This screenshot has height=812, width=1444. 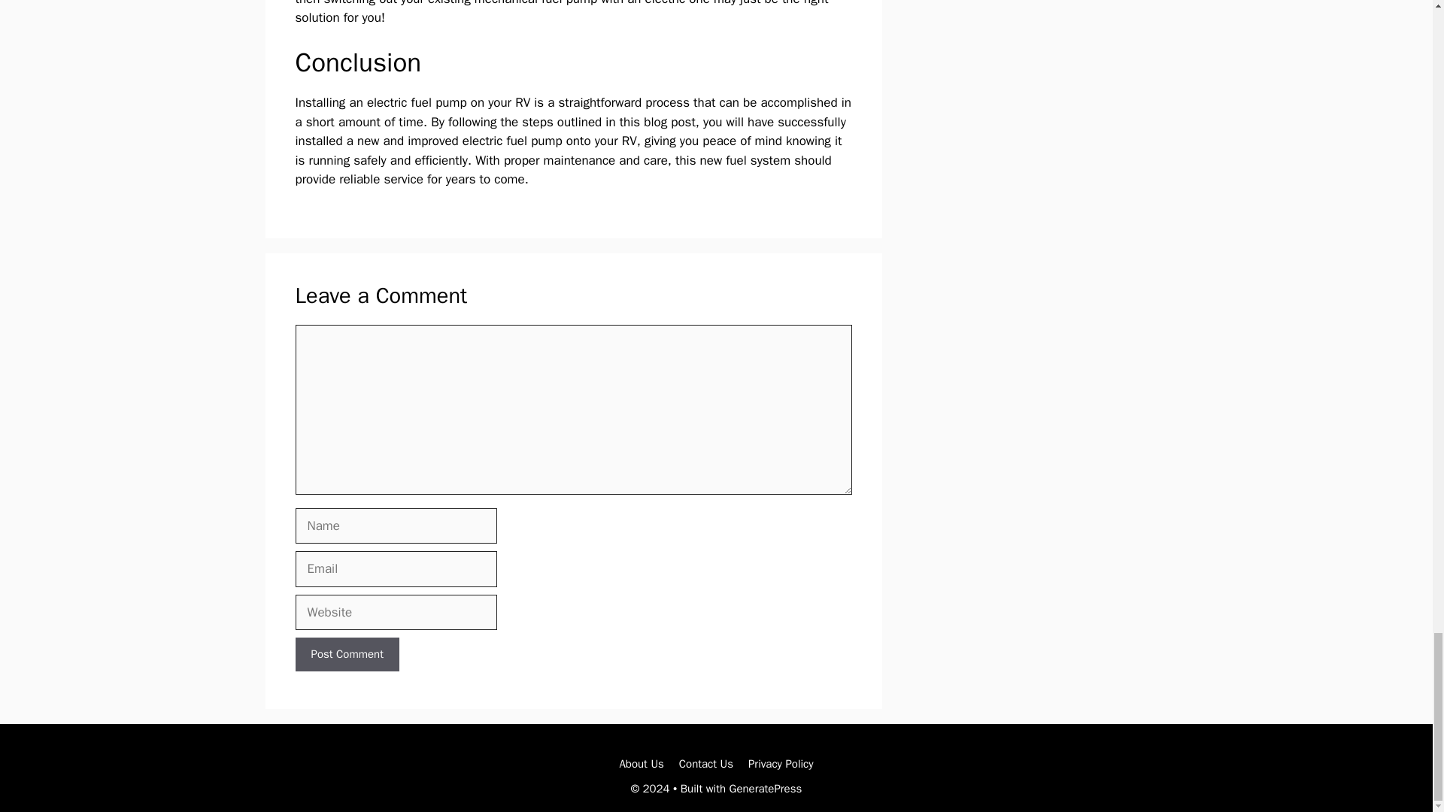 I want to click on About Us, so click(x=641, y=763).